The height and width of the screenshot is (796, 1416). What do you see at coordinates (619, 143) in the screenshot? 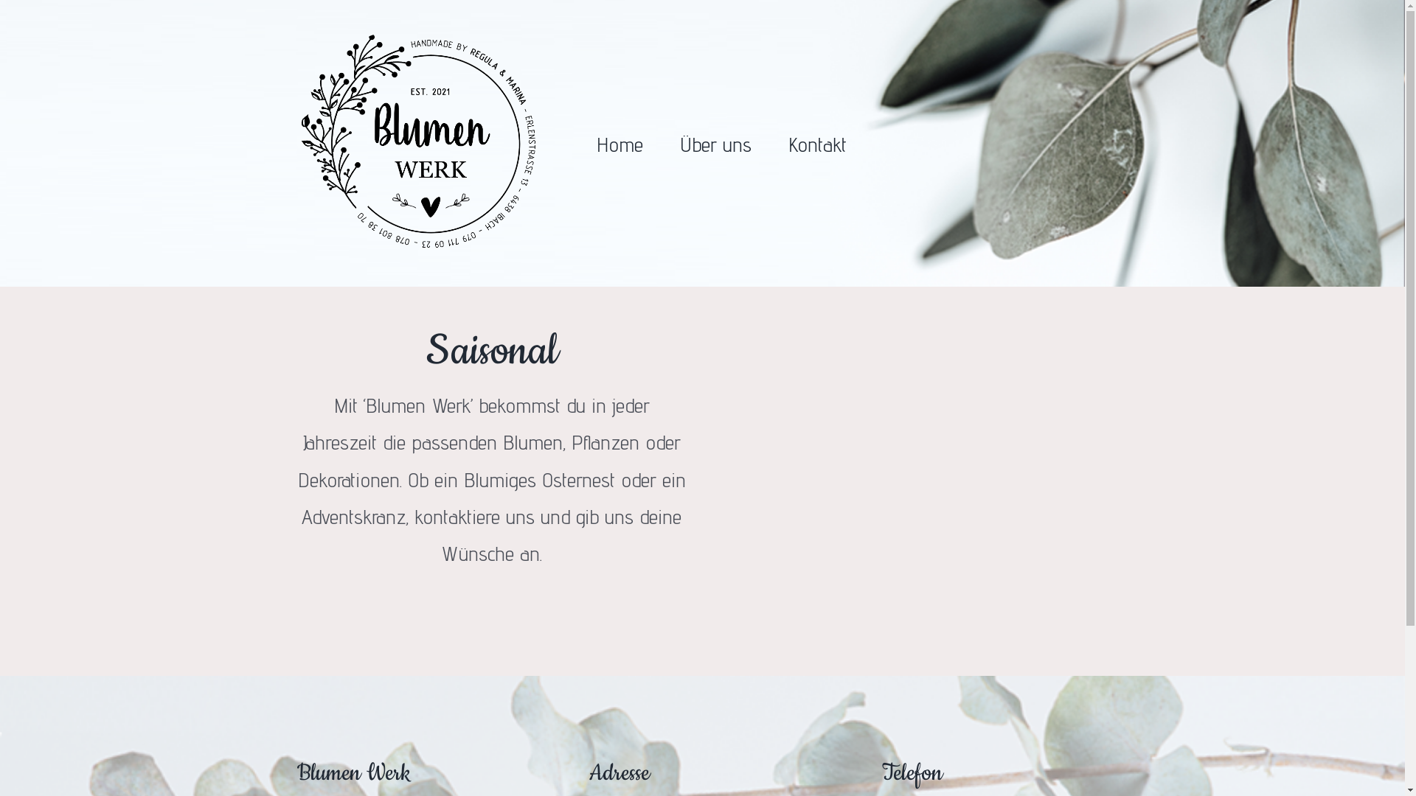
I see `Home` at bounding box center [619, 143].